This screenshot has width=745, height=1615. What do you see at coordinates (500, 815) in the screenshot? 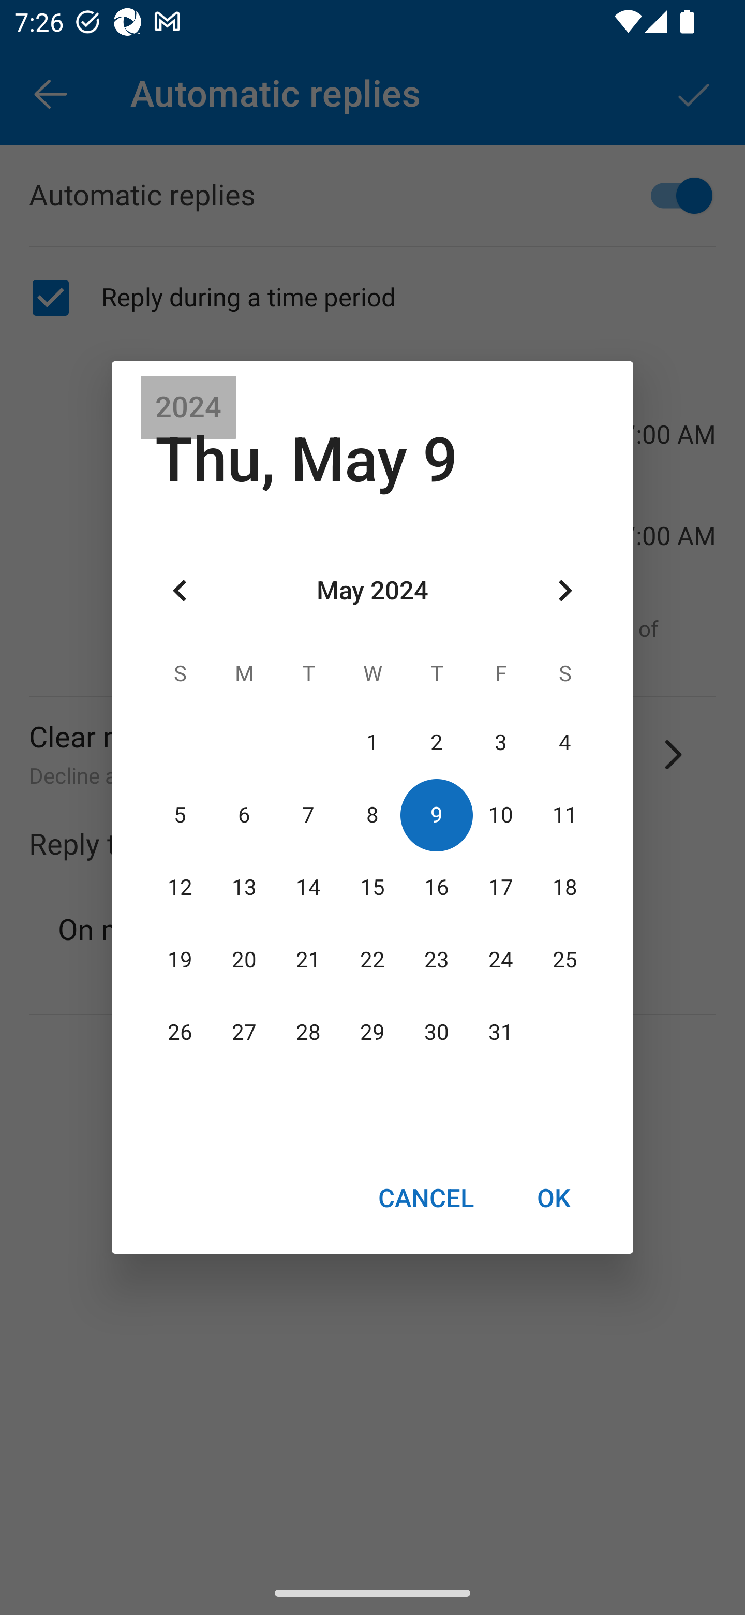
I see `10 10 May 2024` at bounding box center [500, 815].